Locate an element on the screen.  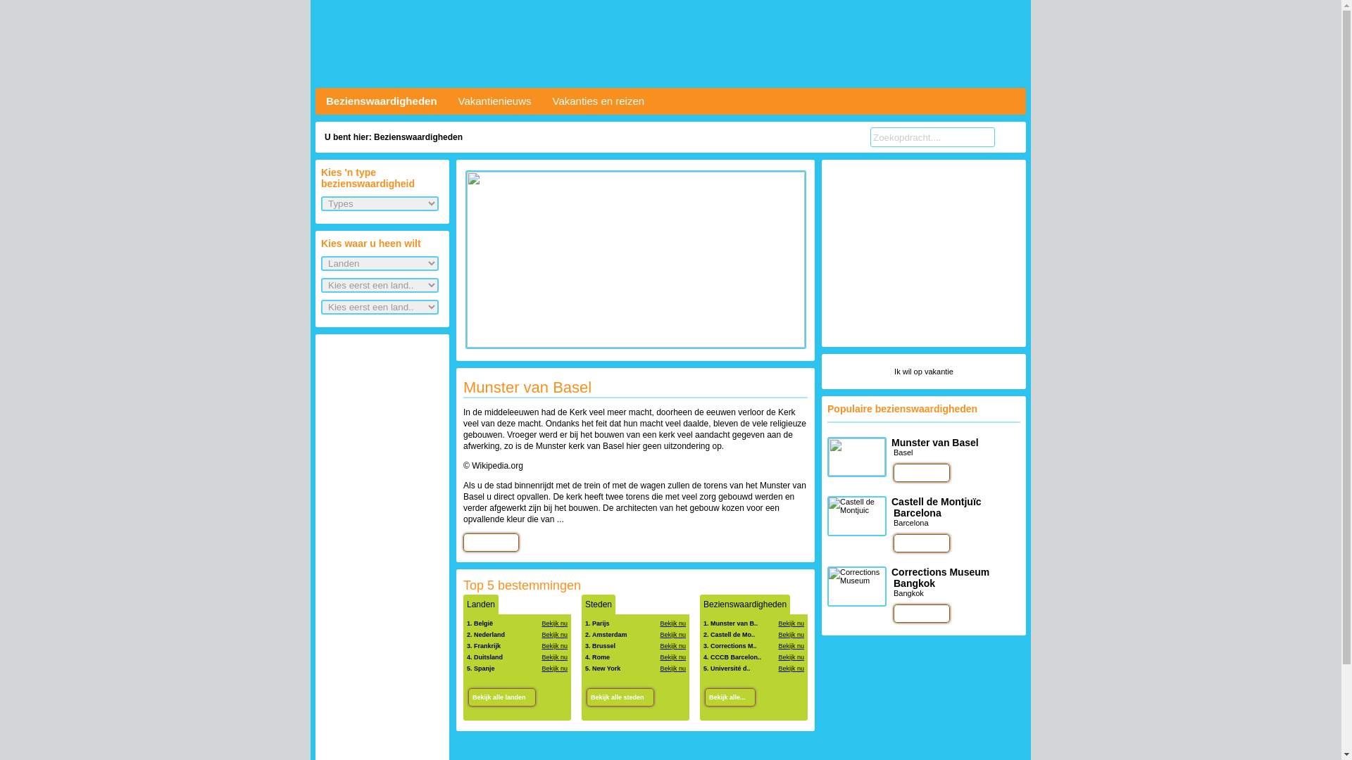
Bekijk nu is located at coordinates (791, 669).